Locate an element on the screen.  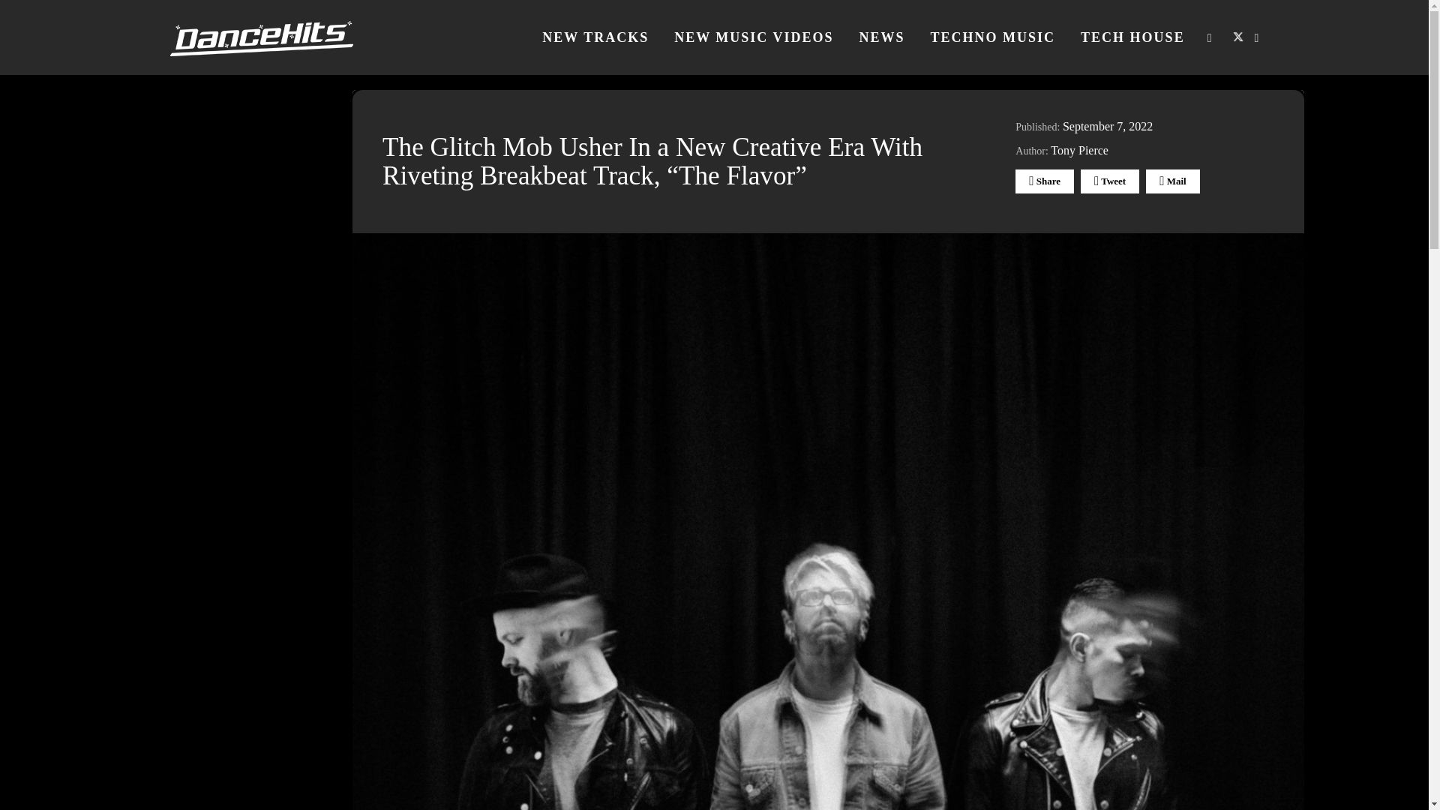
Share is located at coordinates (1044, 181).